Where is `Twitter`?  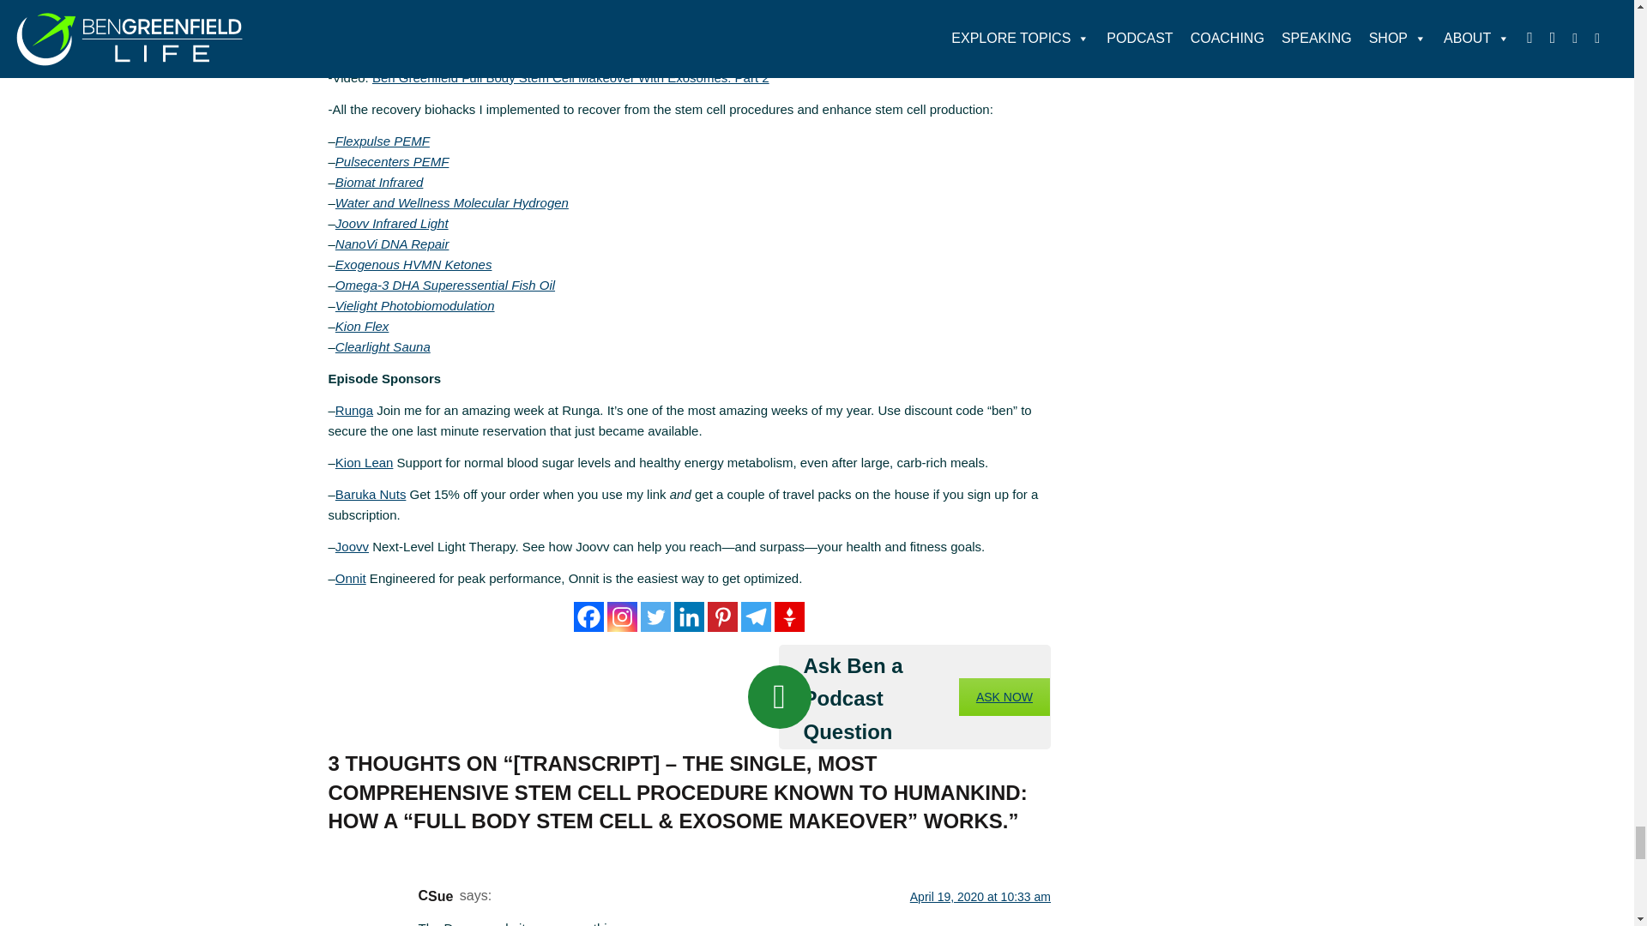 Twitter is located at coordinates (655, 616).